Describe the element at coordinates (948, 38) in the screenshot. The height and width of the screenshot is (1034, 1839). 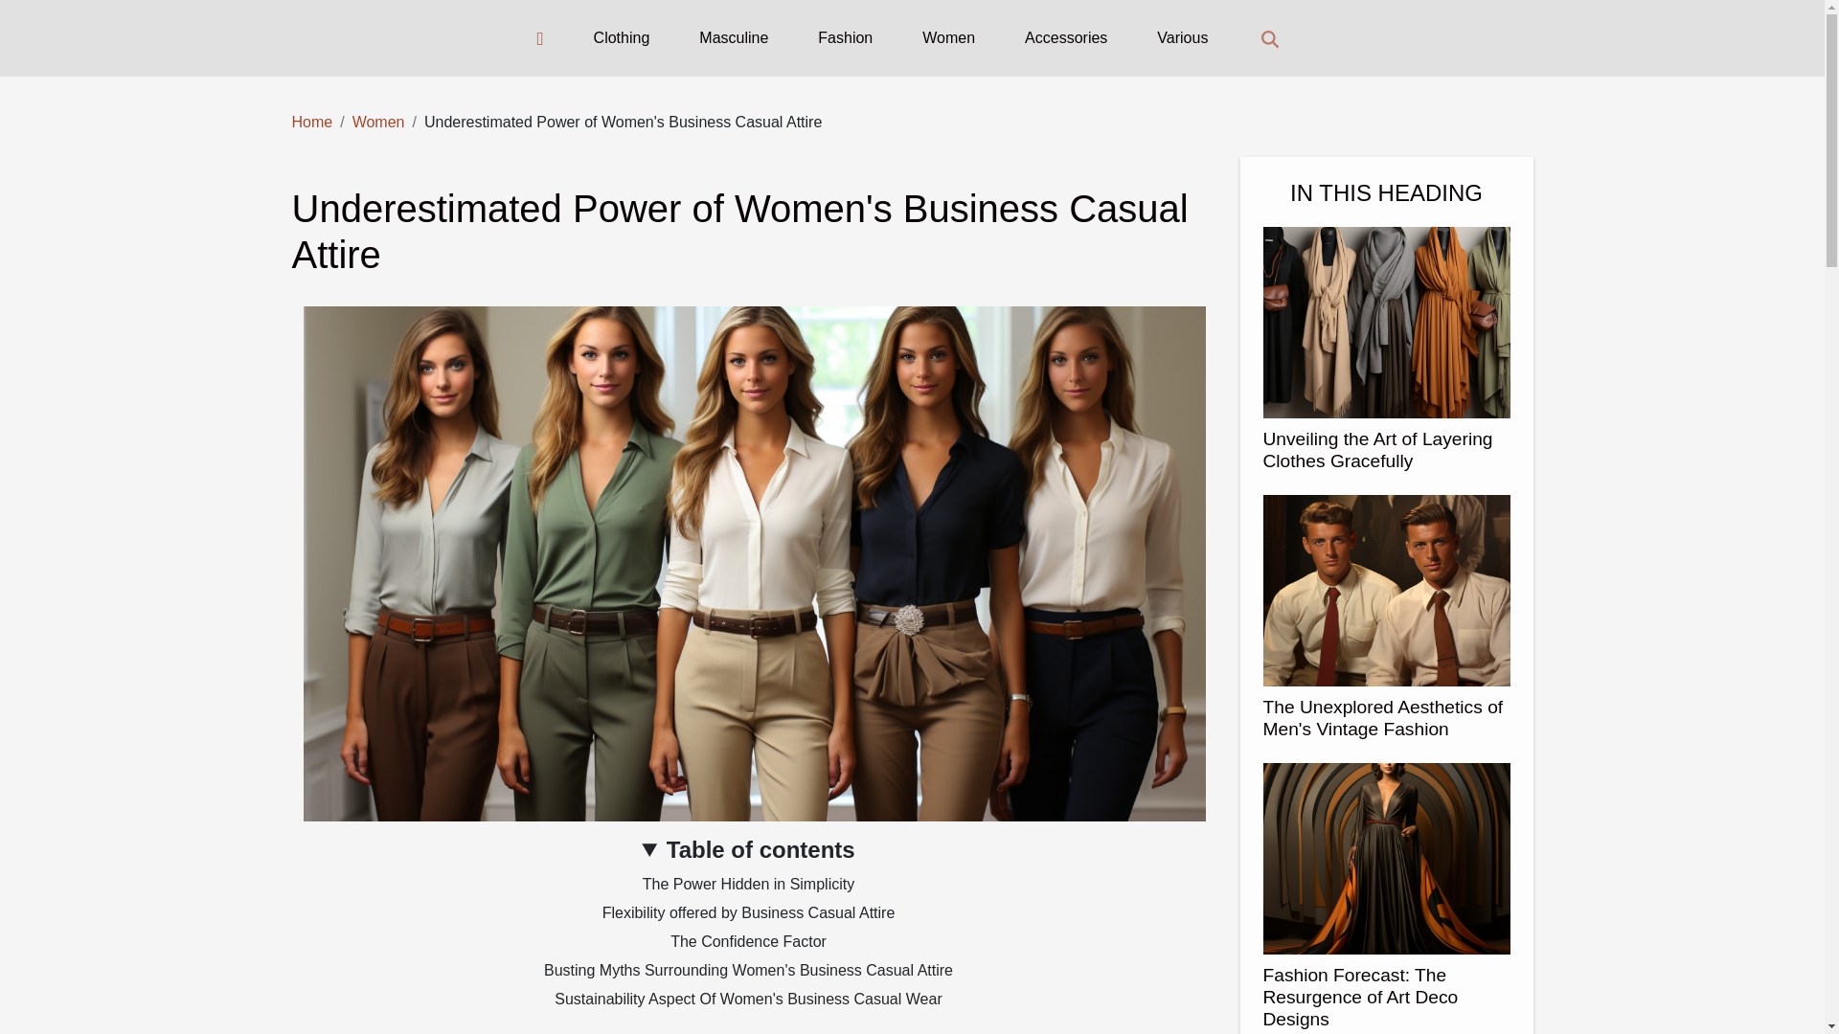
I see `Women` at that location.